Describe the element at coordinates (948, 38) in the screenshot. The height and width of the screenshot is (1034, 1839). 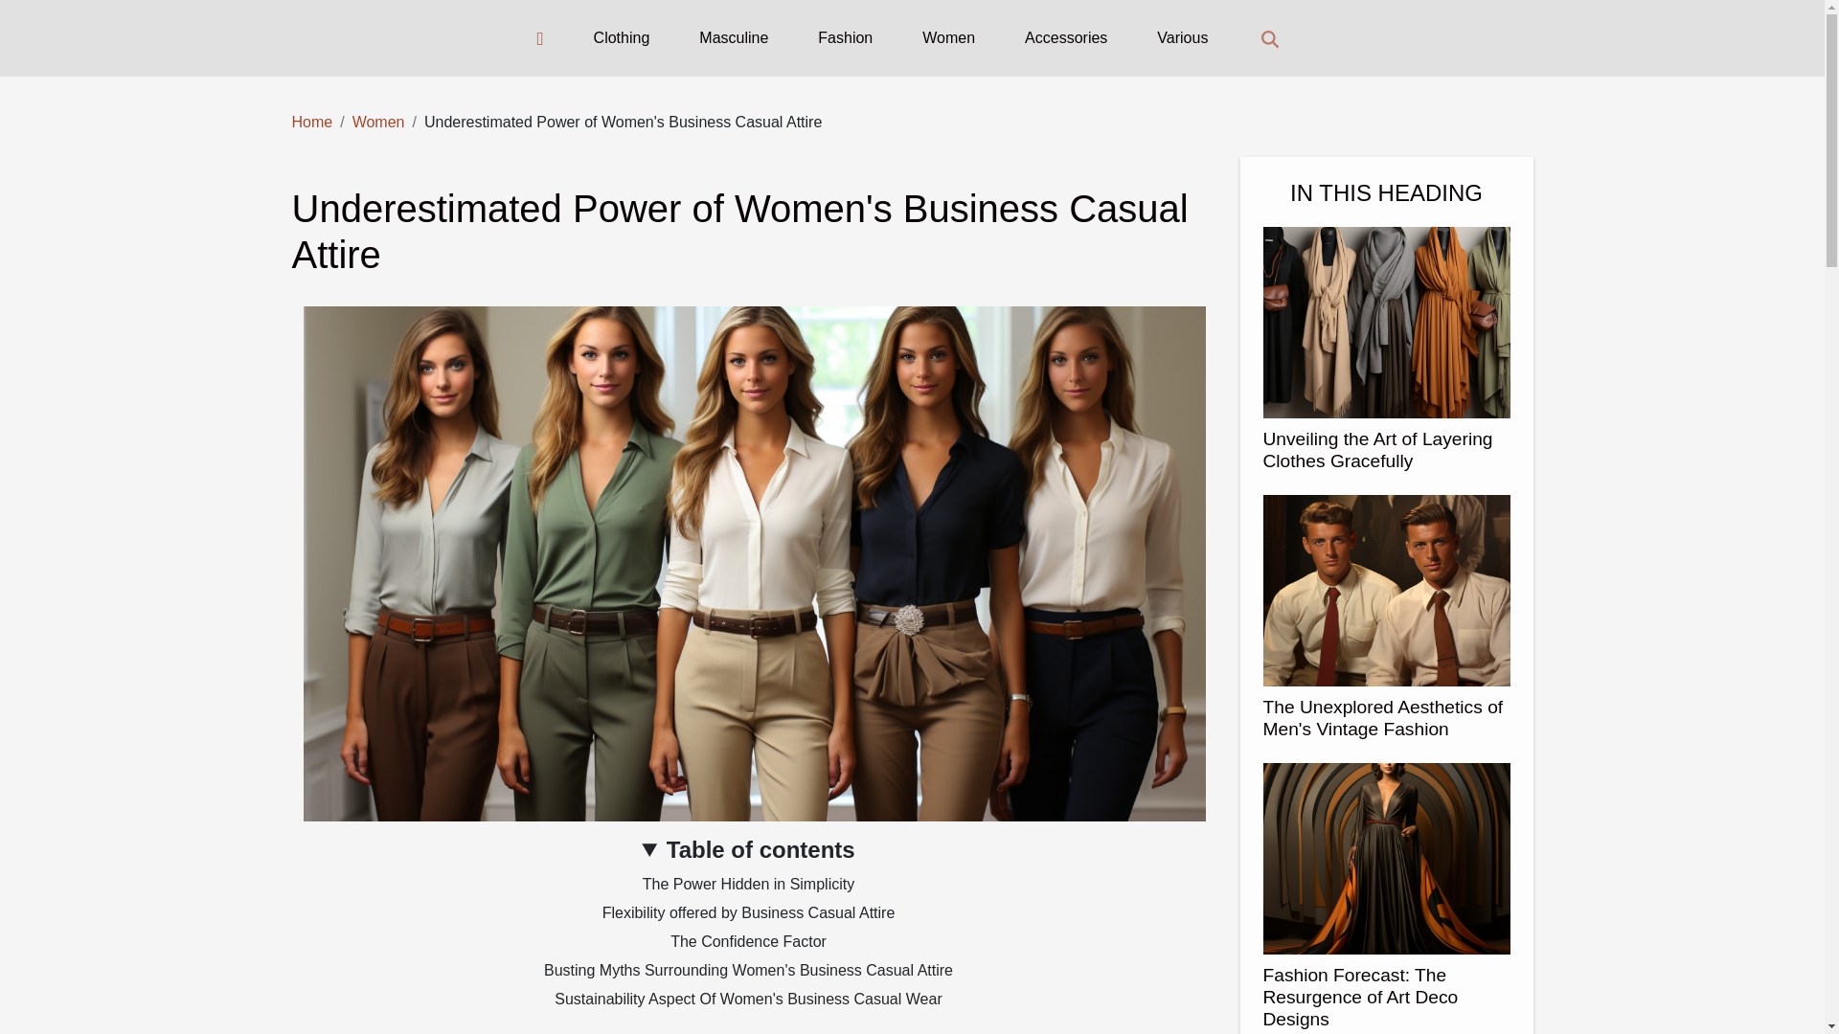
I see `Women` at that location.